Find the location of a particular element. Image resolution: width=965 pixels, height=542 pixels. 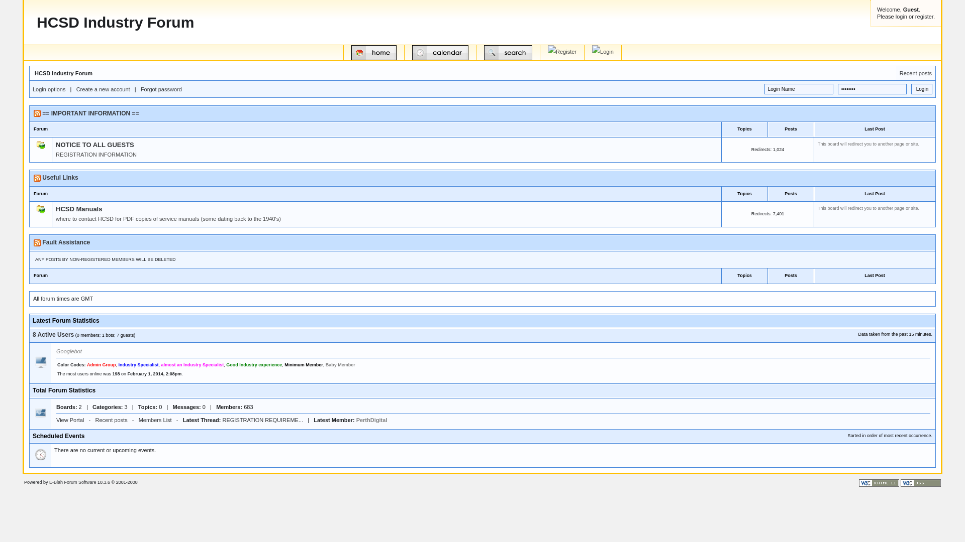

Members List is located at coordinates (155, 420).